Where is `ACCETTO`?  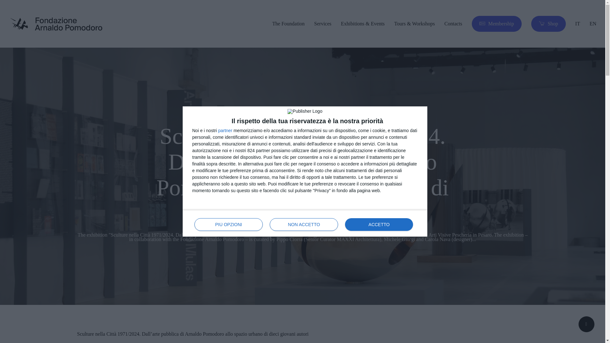
ACCETTO is located at coordinates (379, 224).